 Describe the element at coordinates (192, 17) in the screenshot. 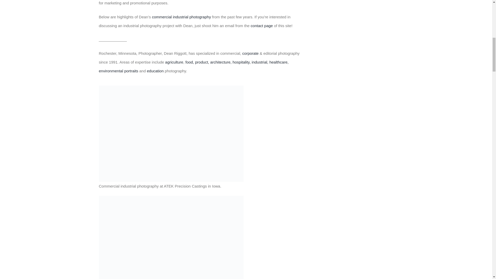

I see `industrial photography` at that location.